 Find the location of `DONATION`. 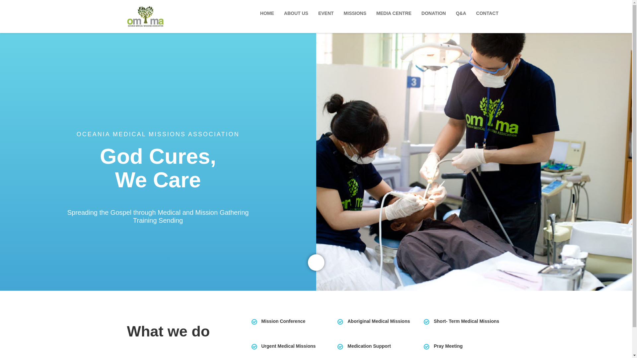

DONATION is located at coordinates (435, 13).